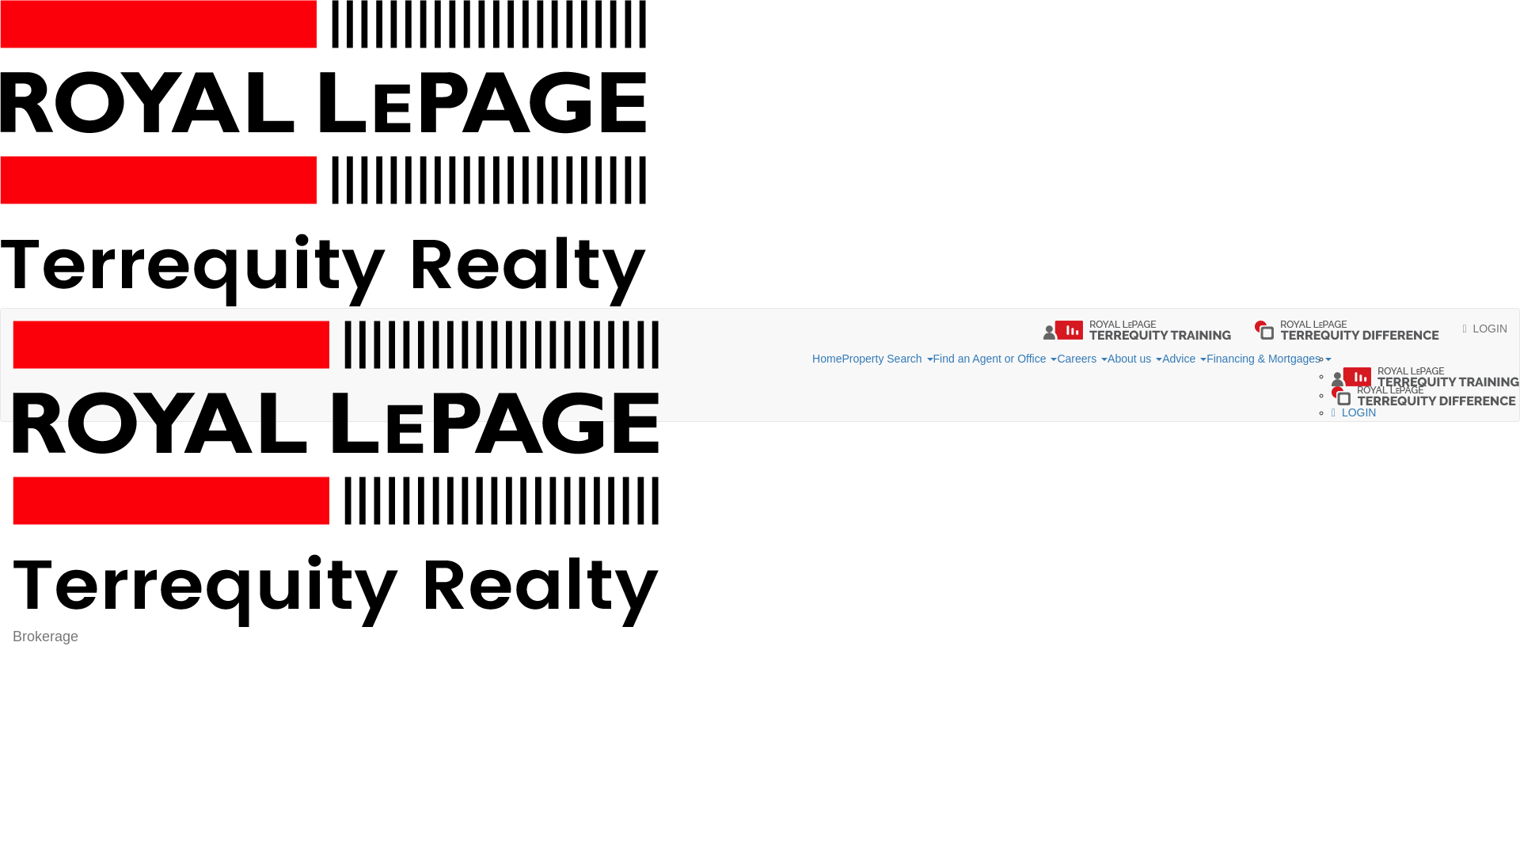 The width and height of the screenshot is (1520, 855). Describe the element at coordinates (826, 359) in the screenshot. I see `Home` at that location.